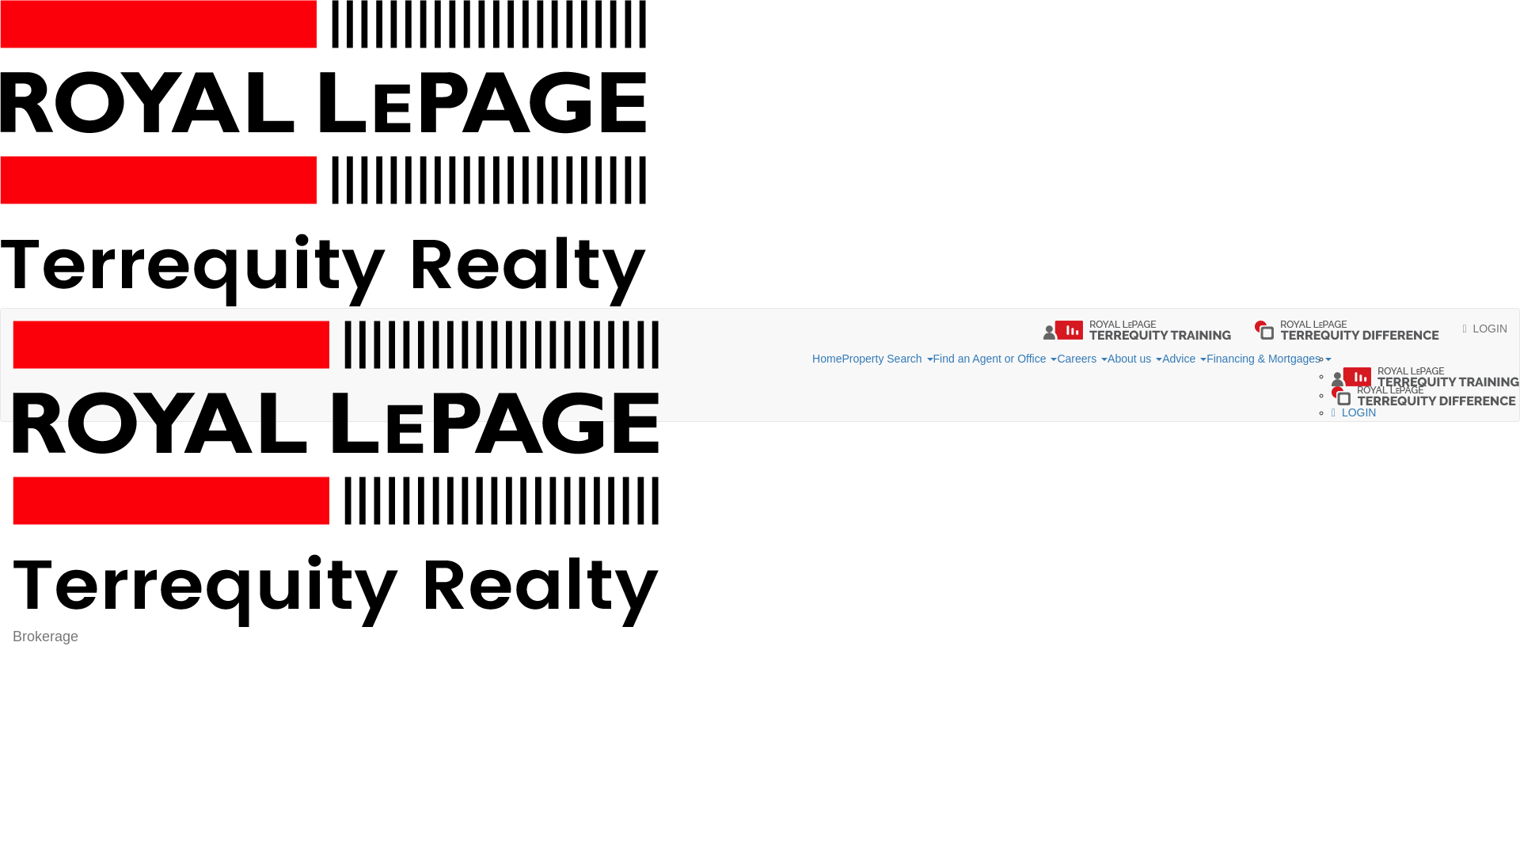 The width and height of the screenshot is (1520, 855). Describe the element at coordinates (826, 359) in the screenshot. I see `Home` at that location.